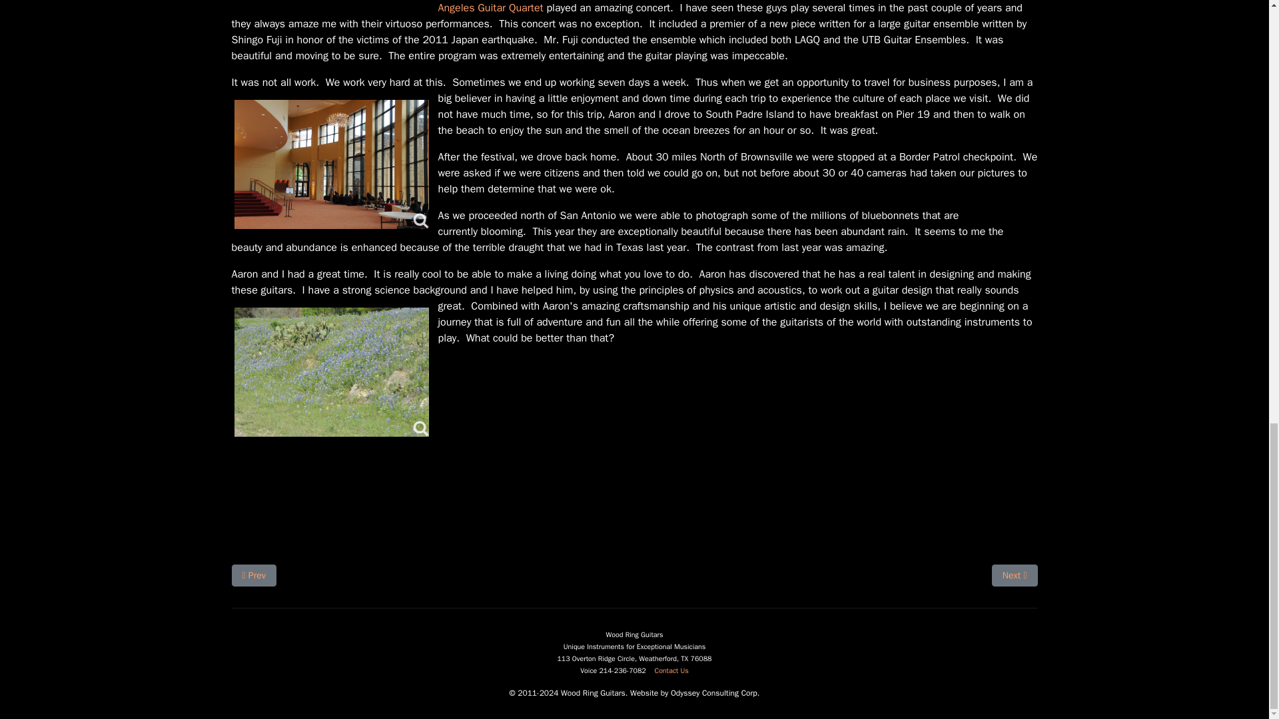 The image size is (1279, 719). I want to click on Los Angeles Guitar Quartet, so click(723, 7).